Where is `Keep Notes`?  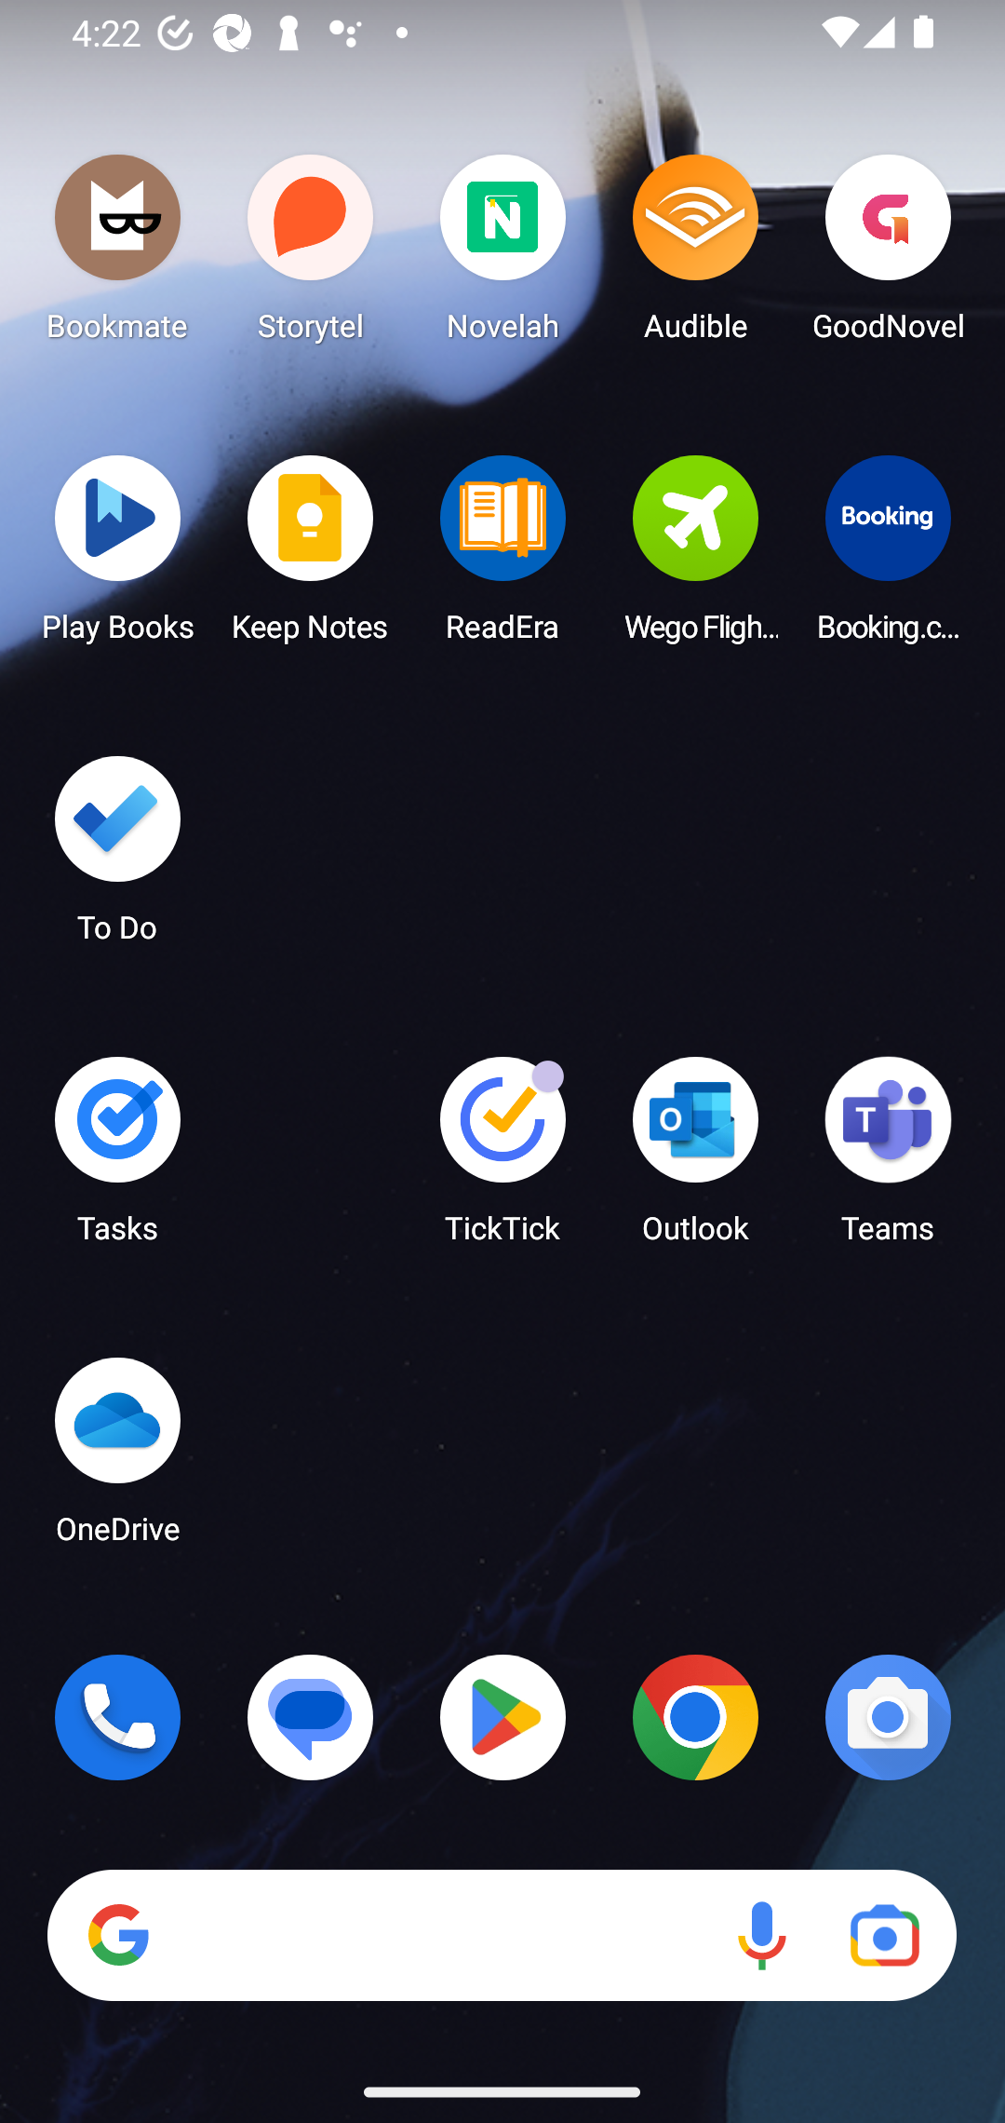 Keep Notes is located at coordinates (311, 556).